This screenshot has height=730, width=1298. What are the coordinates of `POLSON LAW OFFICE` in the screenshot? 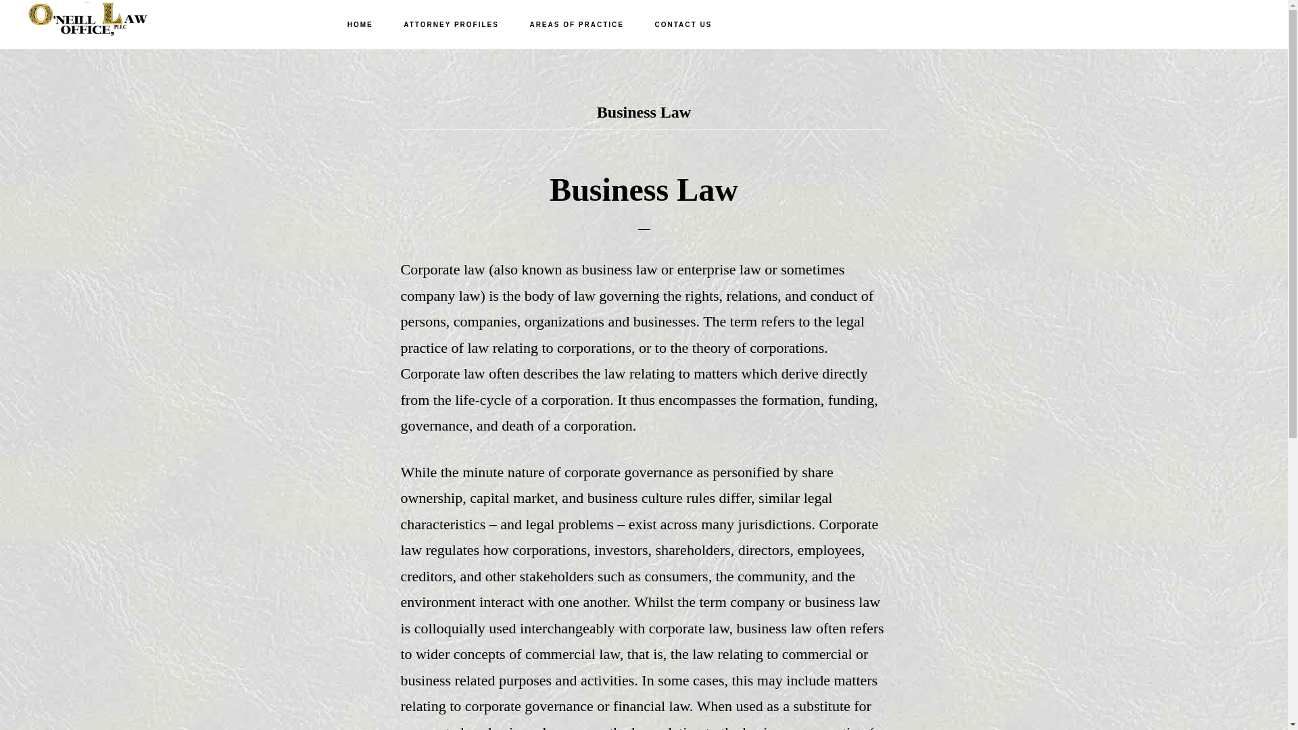 It's located at (88, 24).